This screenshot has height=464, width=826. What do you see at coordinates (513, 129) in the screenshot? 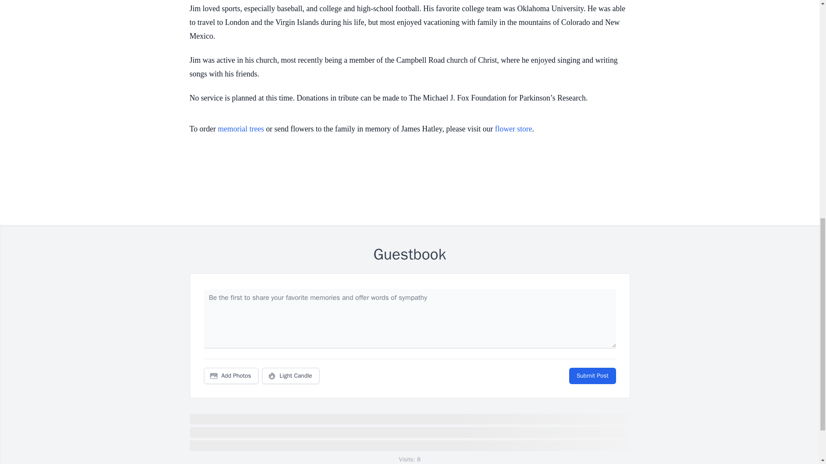
I see `flower store` at bounding box center [513, 129].